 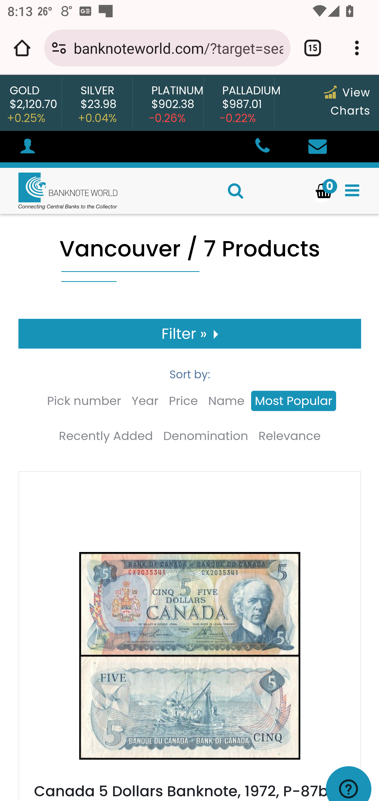 What do you see at coordinates (84, 401) in the screenshot?
I see `Pick number` at bounding box center [84, 401].